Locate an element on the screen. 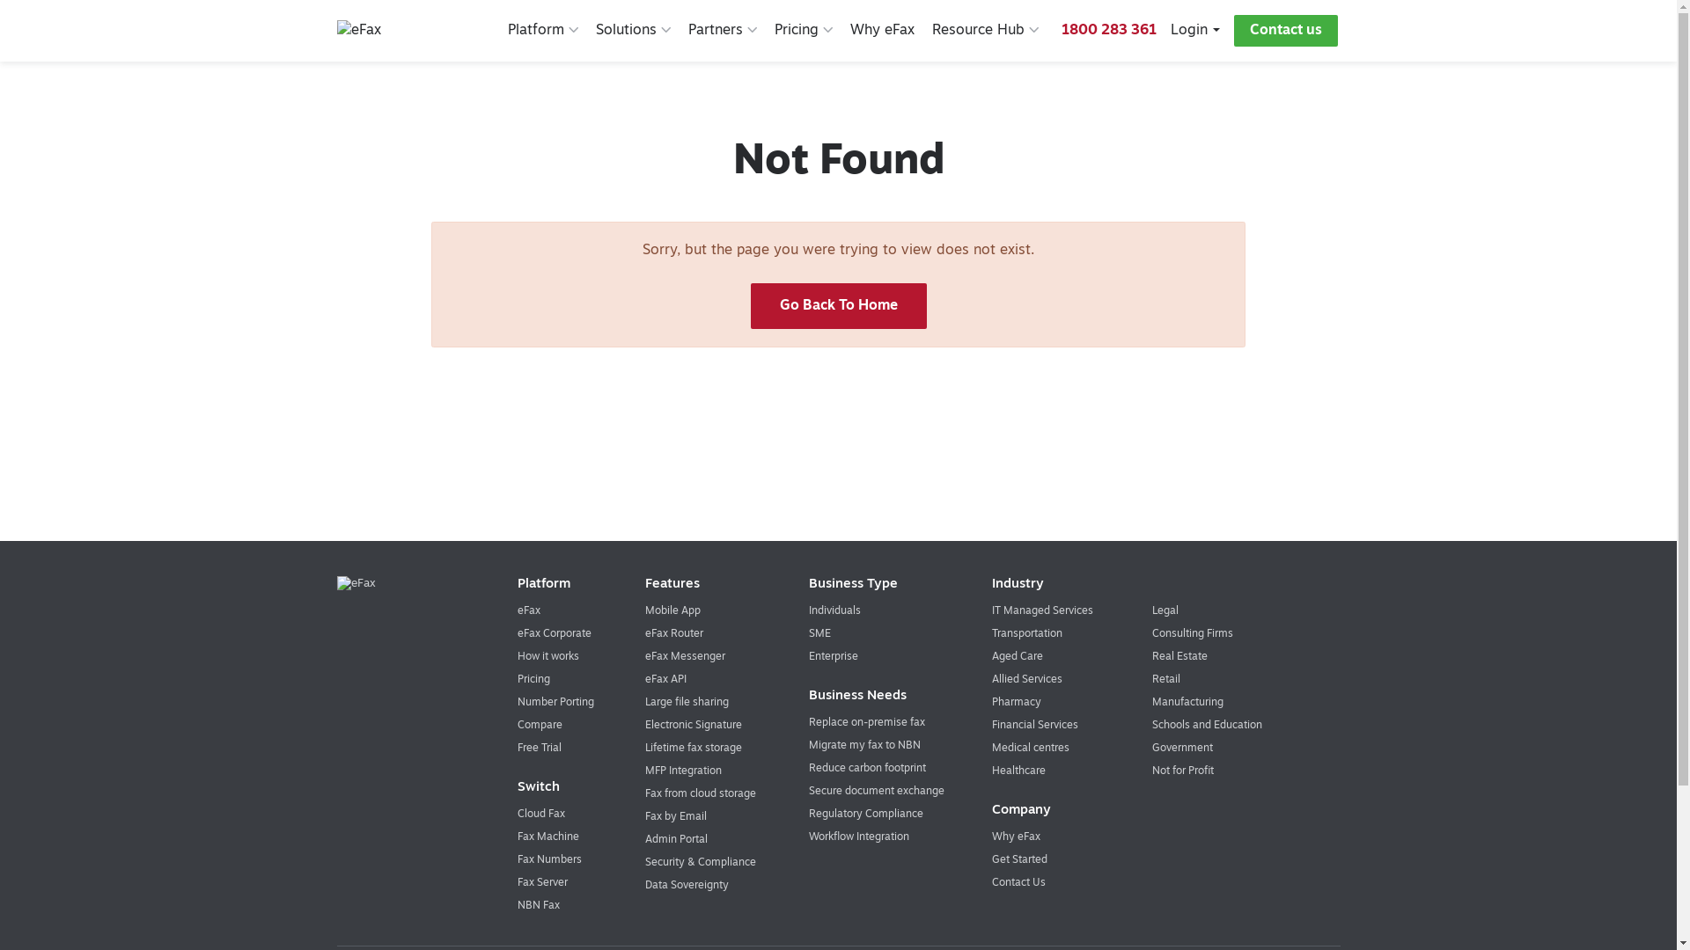 This screenshot has height=950, width=1690. Fax from cloud storage is located at coordinates (701, 794).